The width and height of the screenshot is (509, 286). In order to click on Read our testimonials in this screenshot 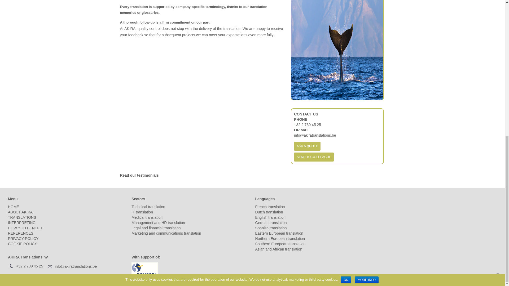, I will do `click(139, 175)`.